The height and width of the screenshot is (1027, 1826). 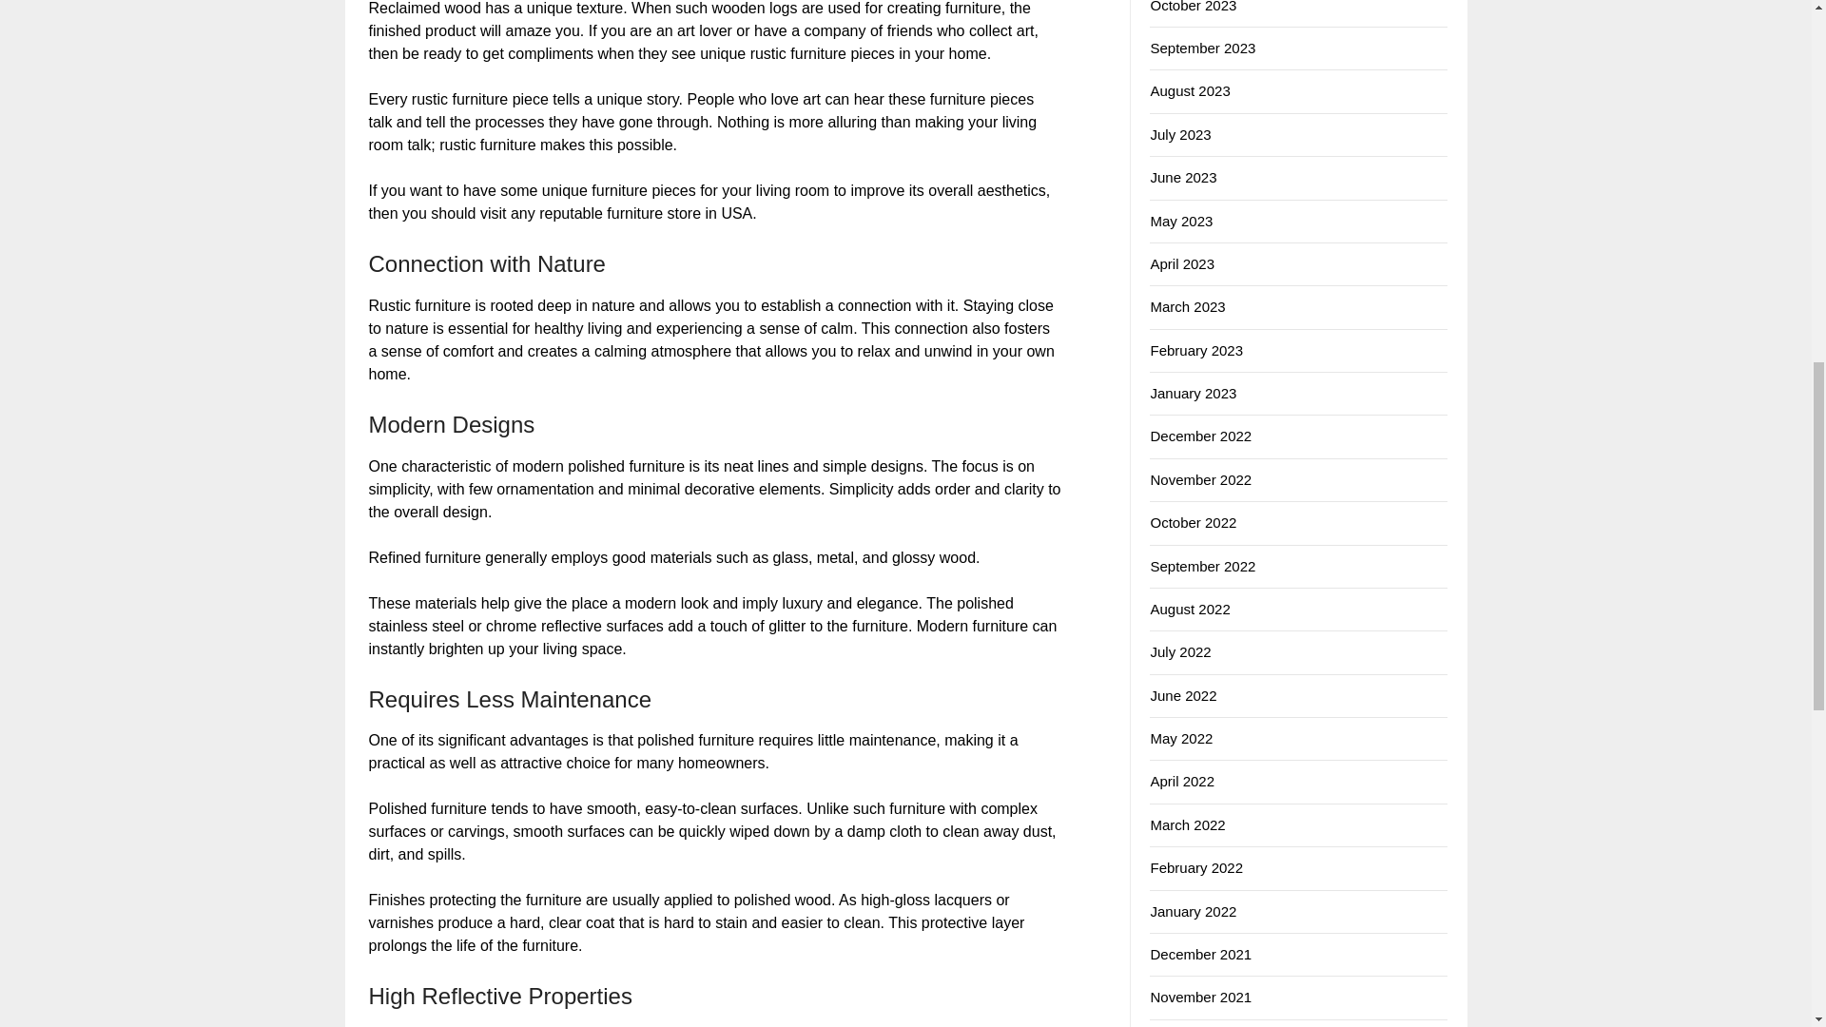 I want to click on March 2023, so click(x=1187, y=306).